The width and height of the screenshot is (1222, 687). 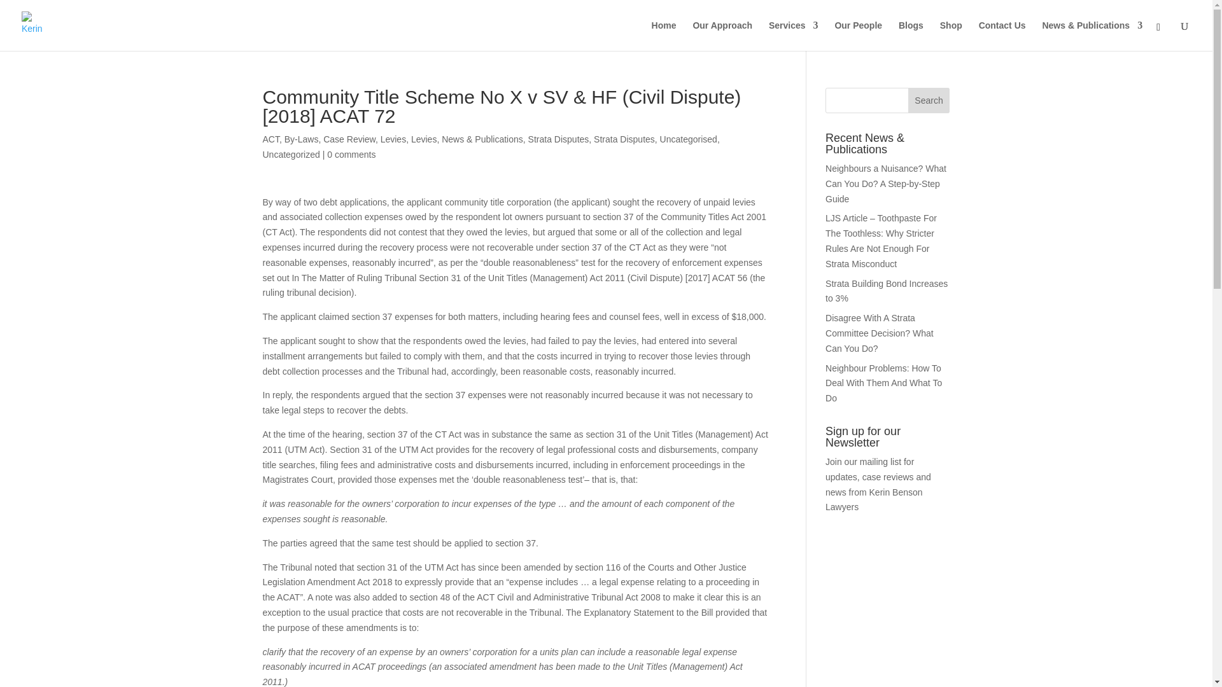 What do you see at coordinates (349, 139) in the screenshot?
I see `Case Review` at bounding box center [349, 139].